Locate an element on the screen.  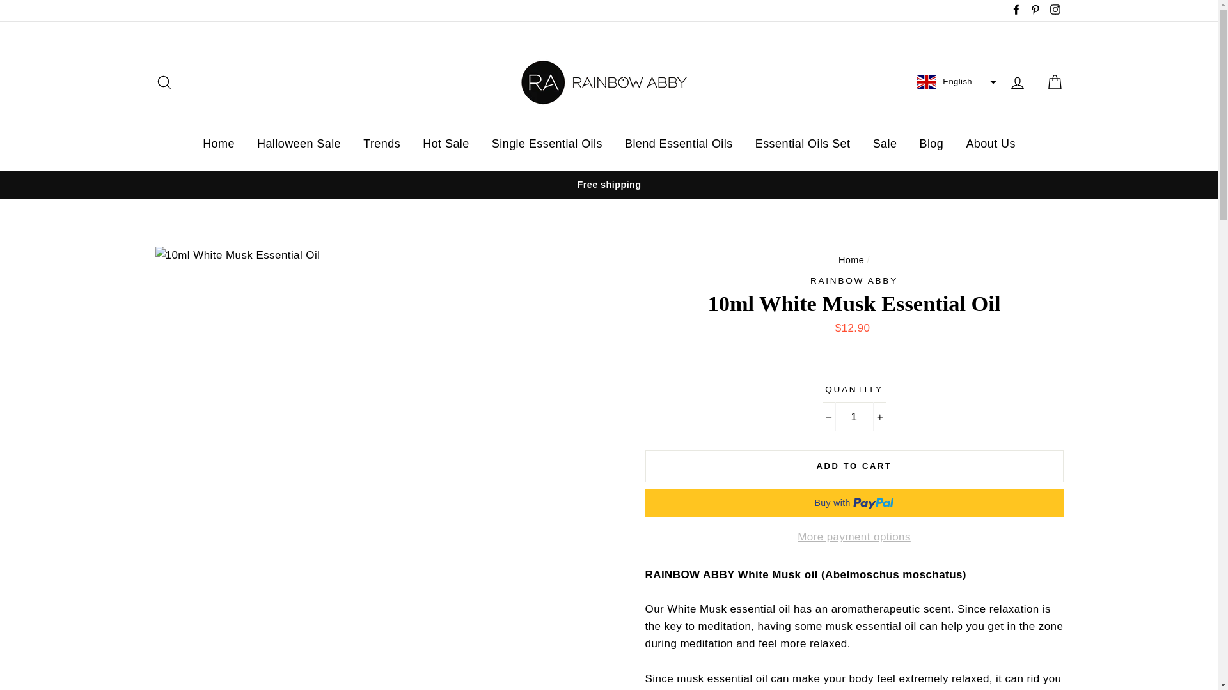
About Us is located at coordinates (990, 144).